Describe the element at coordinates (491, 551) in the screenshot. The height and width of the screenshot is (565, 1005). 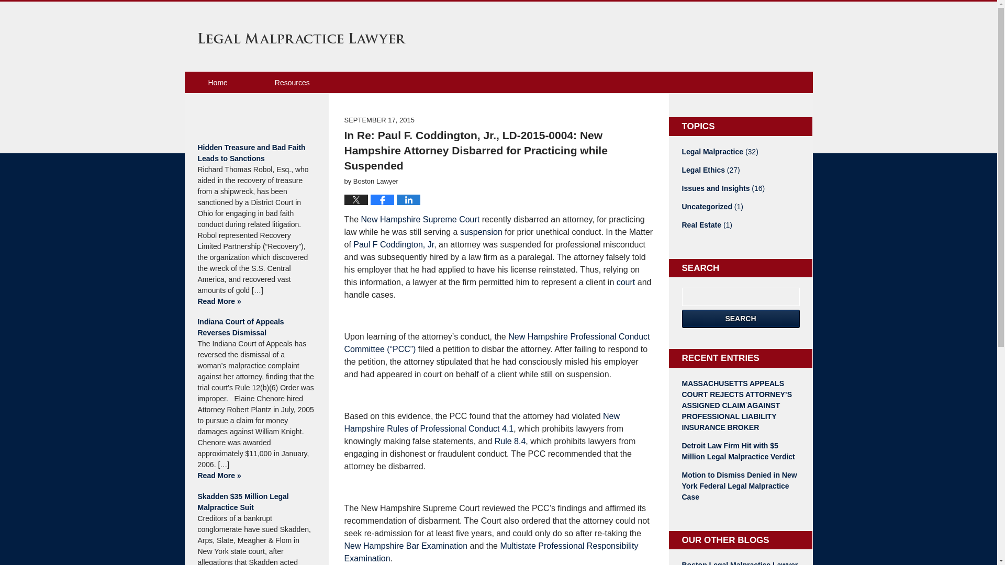
I see `Multistate Professional Responsibility Examination` at that location.